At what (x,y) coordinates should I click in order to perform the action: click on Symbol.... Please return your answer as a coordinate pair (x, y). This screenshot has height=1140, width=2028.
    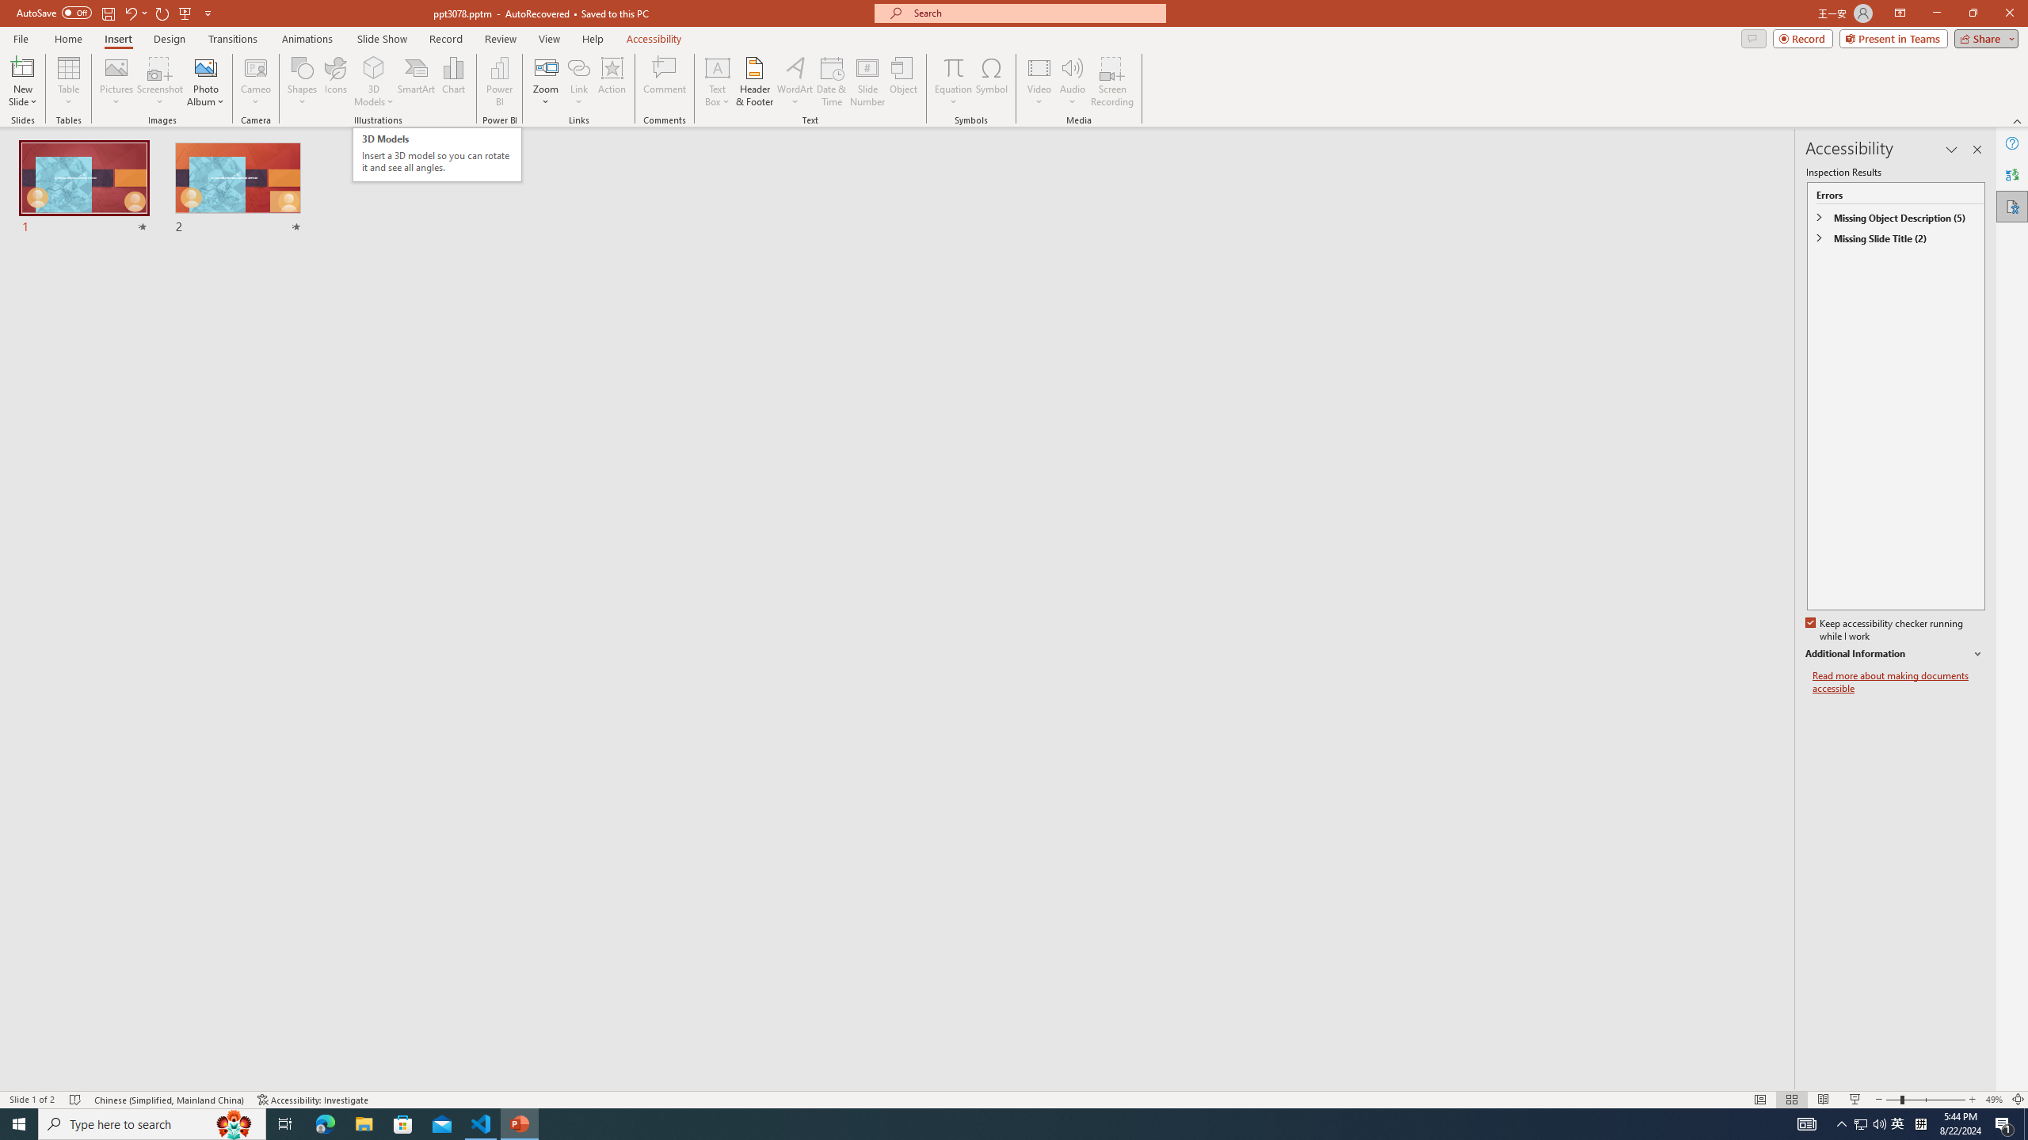
    Looking at the image, I should click on (991, 82).